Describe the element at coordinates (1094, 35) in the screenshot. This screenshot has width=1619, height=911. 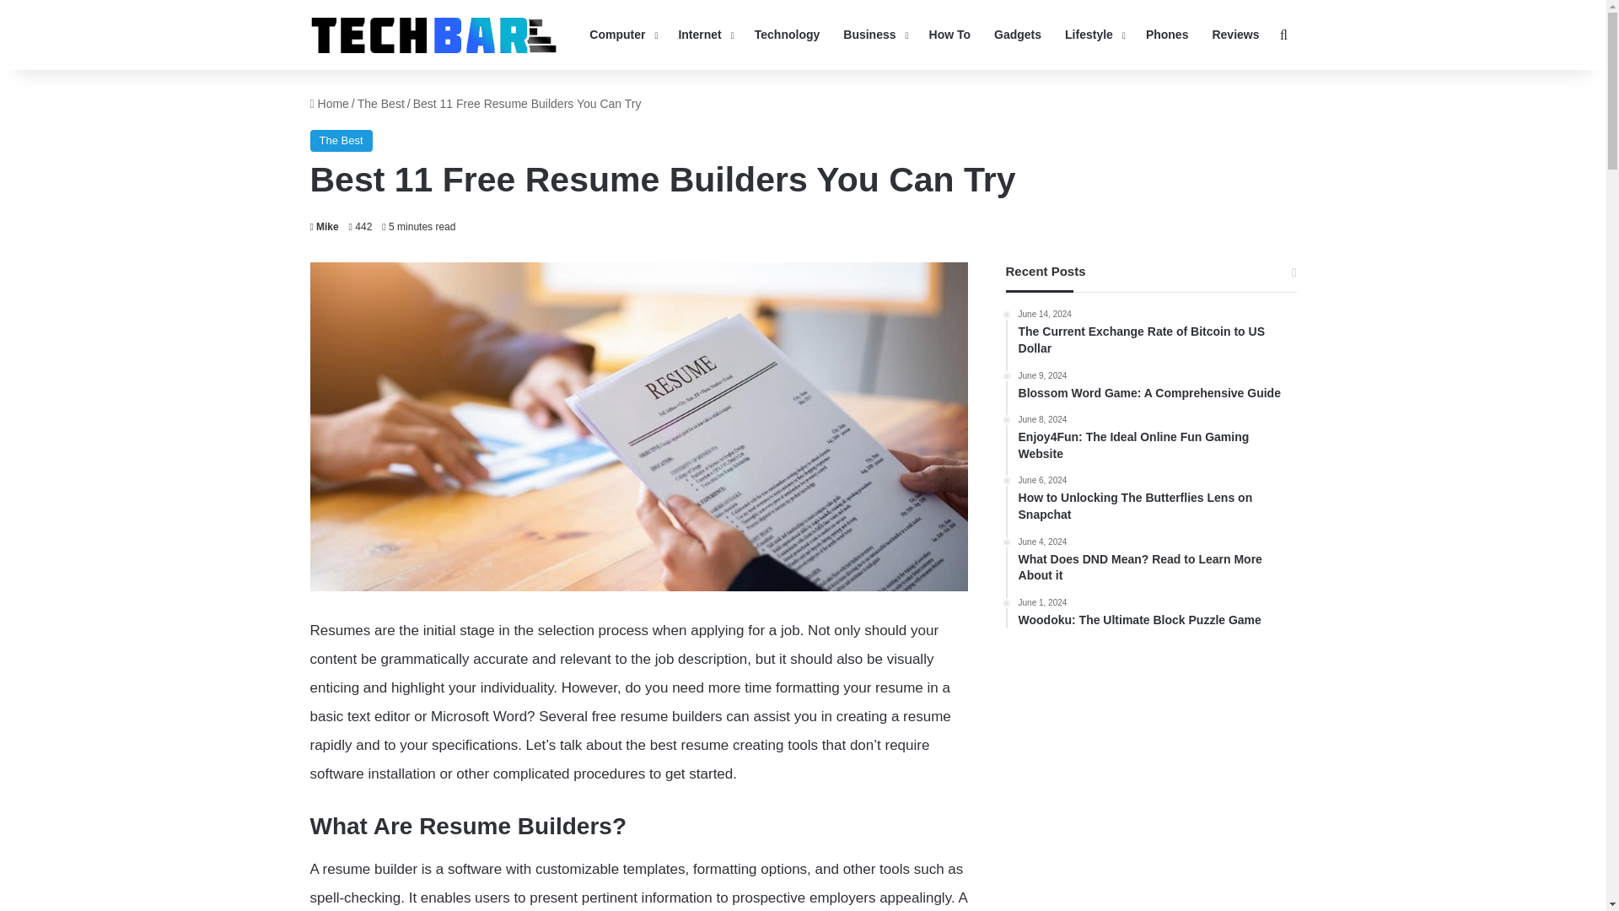
I see `Lifestyle` at that location.